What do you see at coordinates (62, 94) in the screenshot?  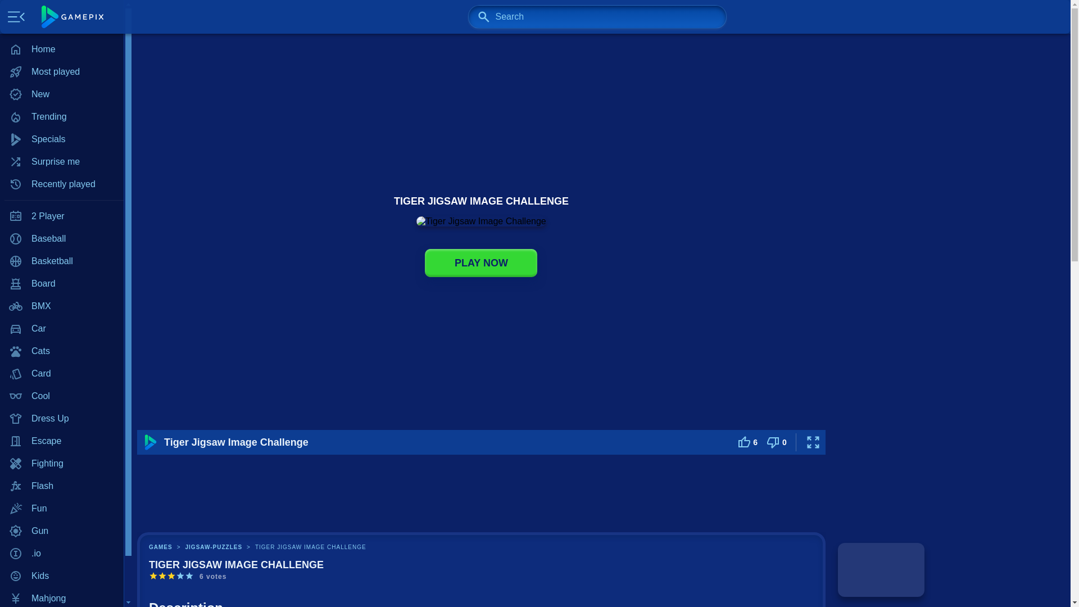 I see `New` at bounding box center [62, 94].